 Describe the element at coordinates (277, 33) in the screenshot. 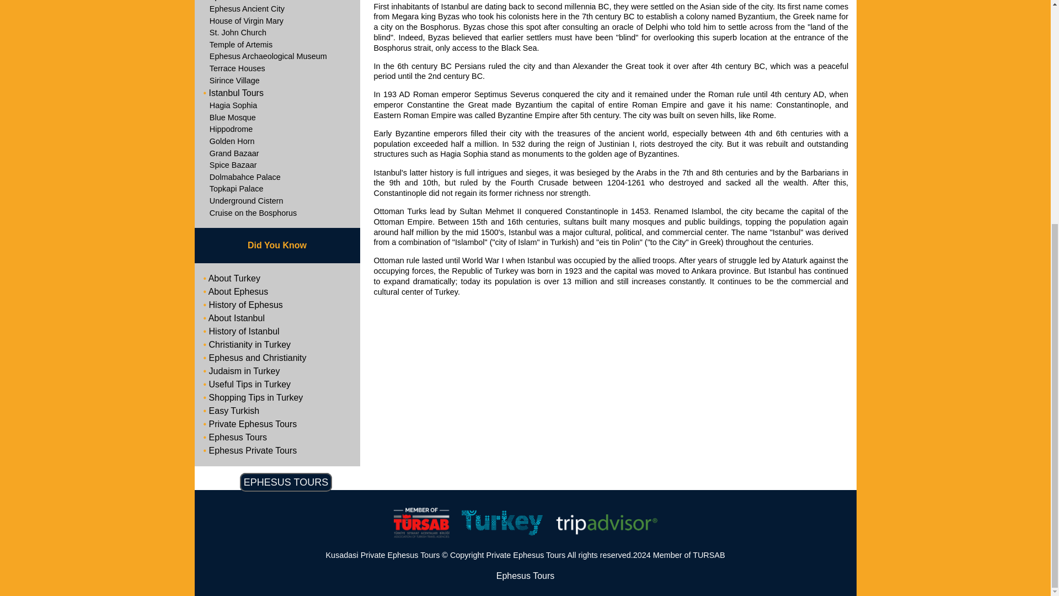

I see `St. John Church` at that location.